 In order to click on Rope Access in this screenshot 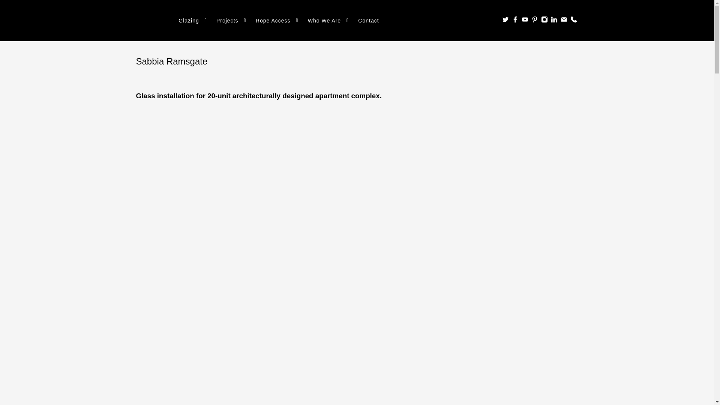, I will do `click(277, 21)`.